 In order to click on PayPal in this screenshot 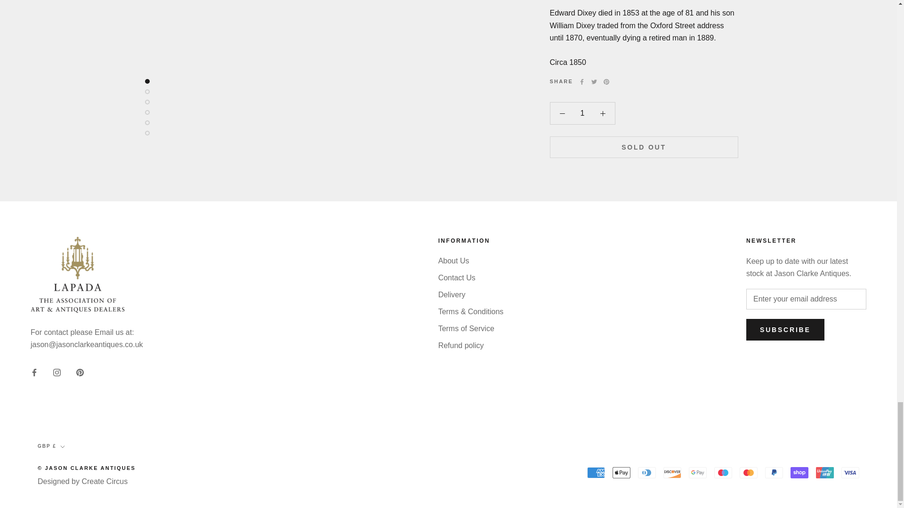, I will do `click(774, 472)`.